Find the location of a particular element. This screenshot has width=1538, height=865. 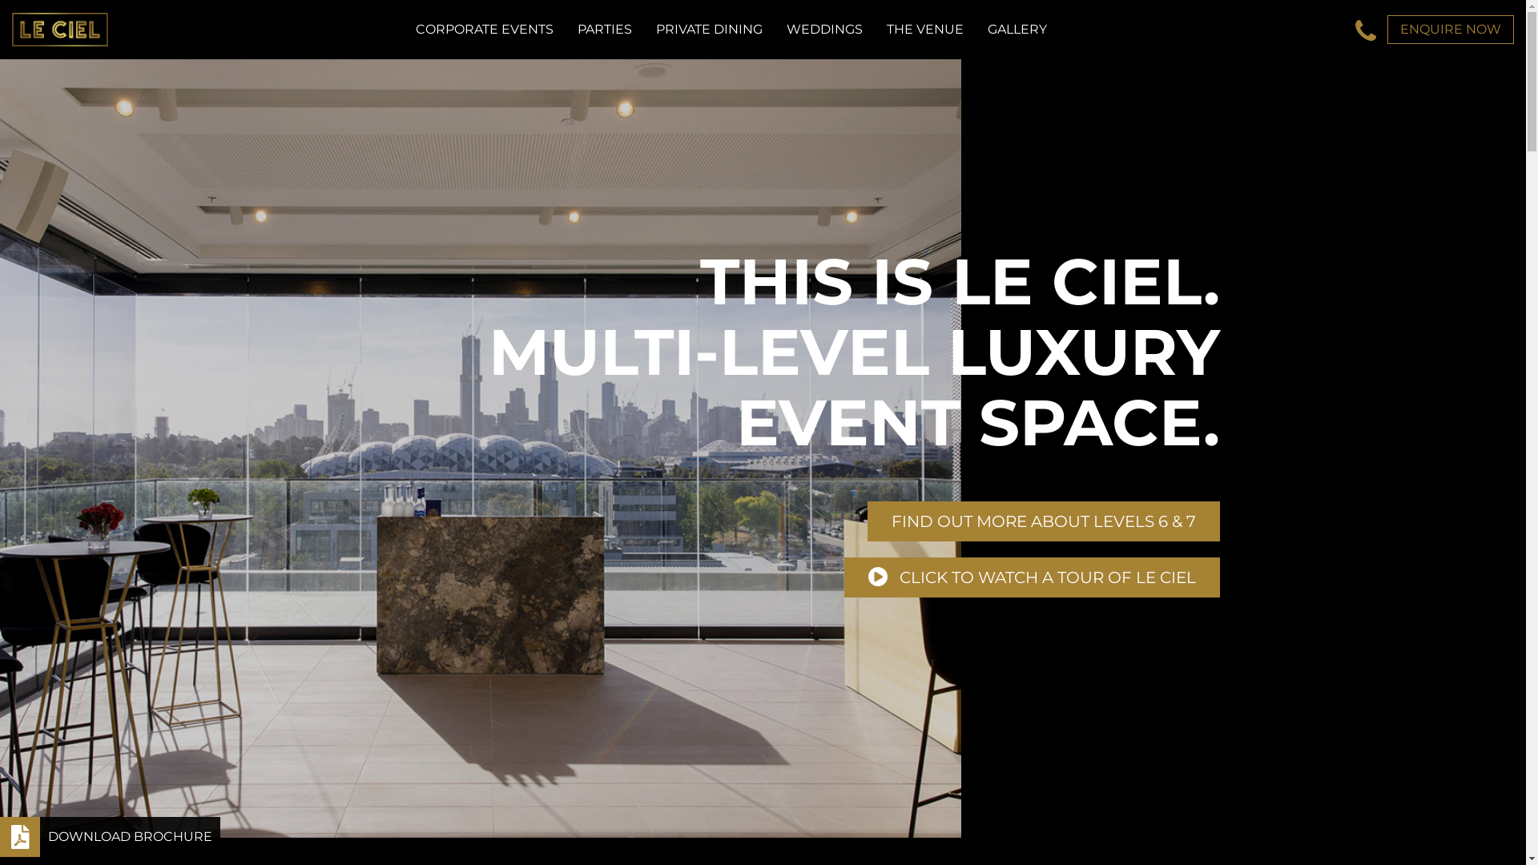

PRIVATE DINING is located at coordinates (710, 30).